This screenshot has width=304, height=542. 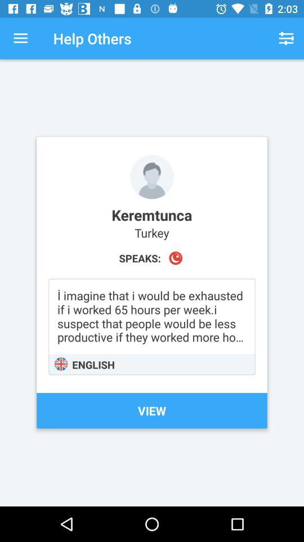 What do you see at coordinates (152, 326) in the screenshot?
I see `view the chat` at bounding box center [152, 326].